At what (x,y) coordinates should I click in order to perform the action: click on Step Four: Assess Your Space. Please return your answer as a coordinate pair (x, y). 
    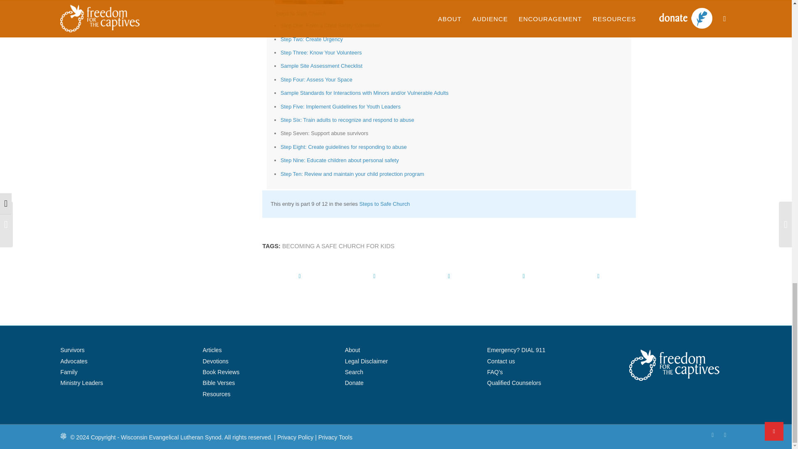
    Looking at the image, I should click on (317, 79).